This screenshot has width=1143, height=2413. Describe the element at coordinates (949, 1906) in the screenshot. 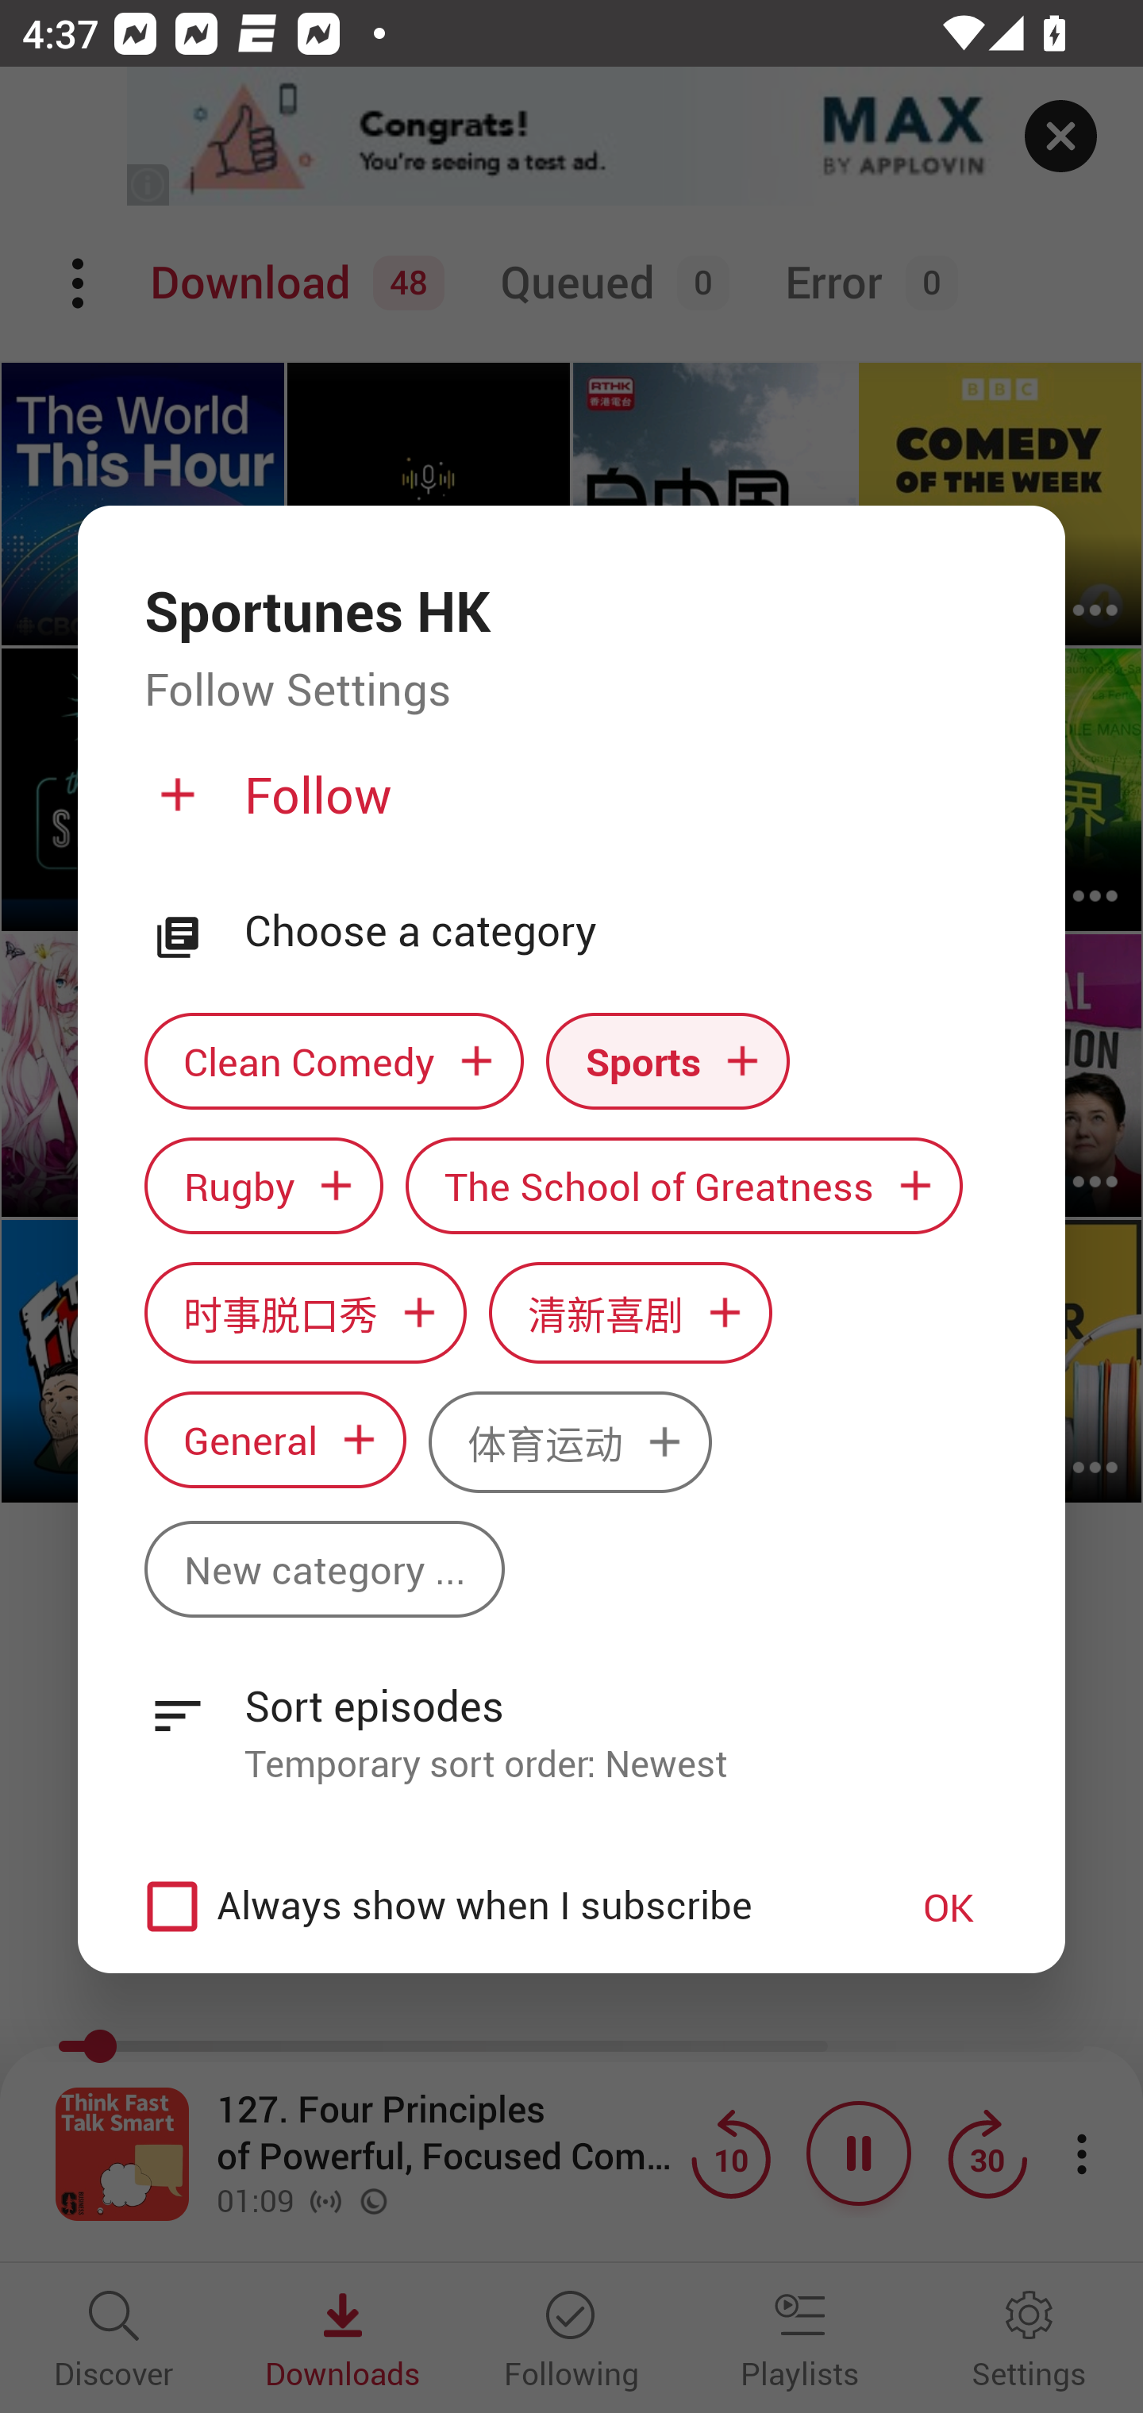

I see `OK` at that location.